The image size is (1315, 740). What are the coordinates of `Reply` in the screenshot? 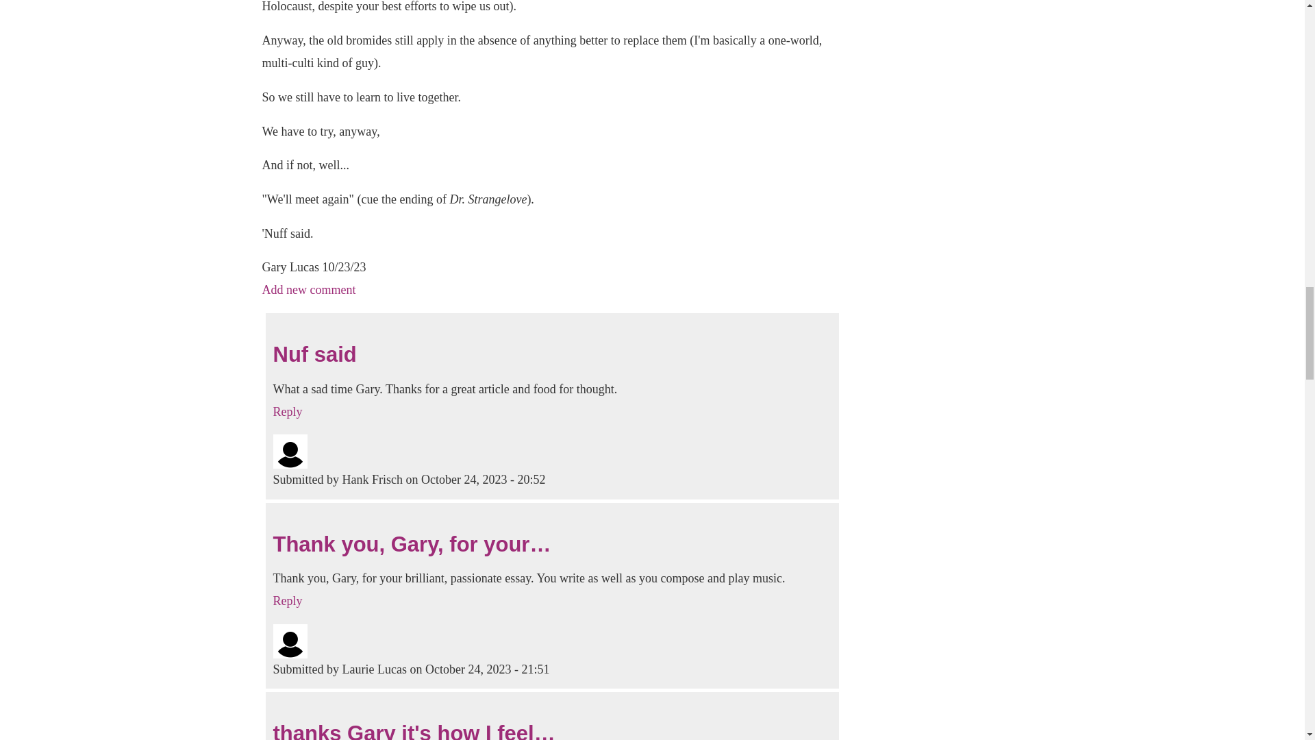 It's located at (287, 411).